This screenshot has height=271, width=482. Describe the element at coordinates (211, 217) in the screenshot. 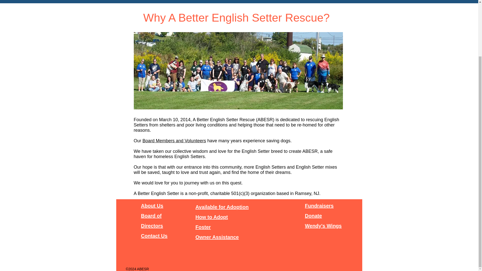

I see `How to Adopt` at that location.